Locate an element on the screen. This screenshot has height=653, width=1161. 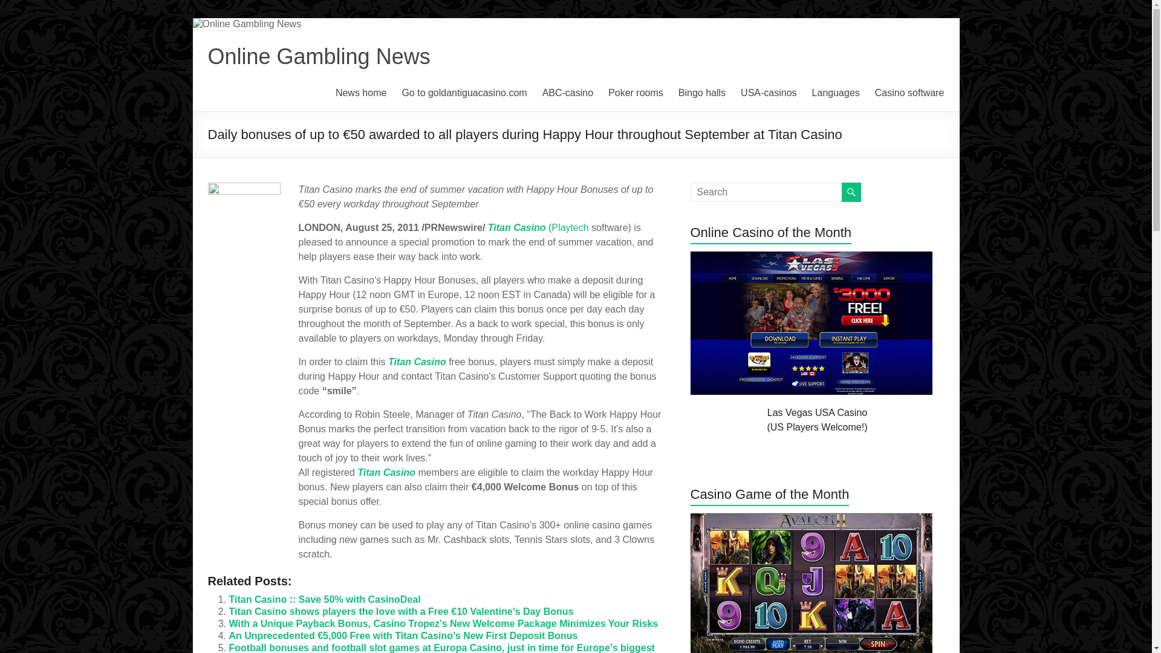
Casino software is located at coordinates (909, 93).